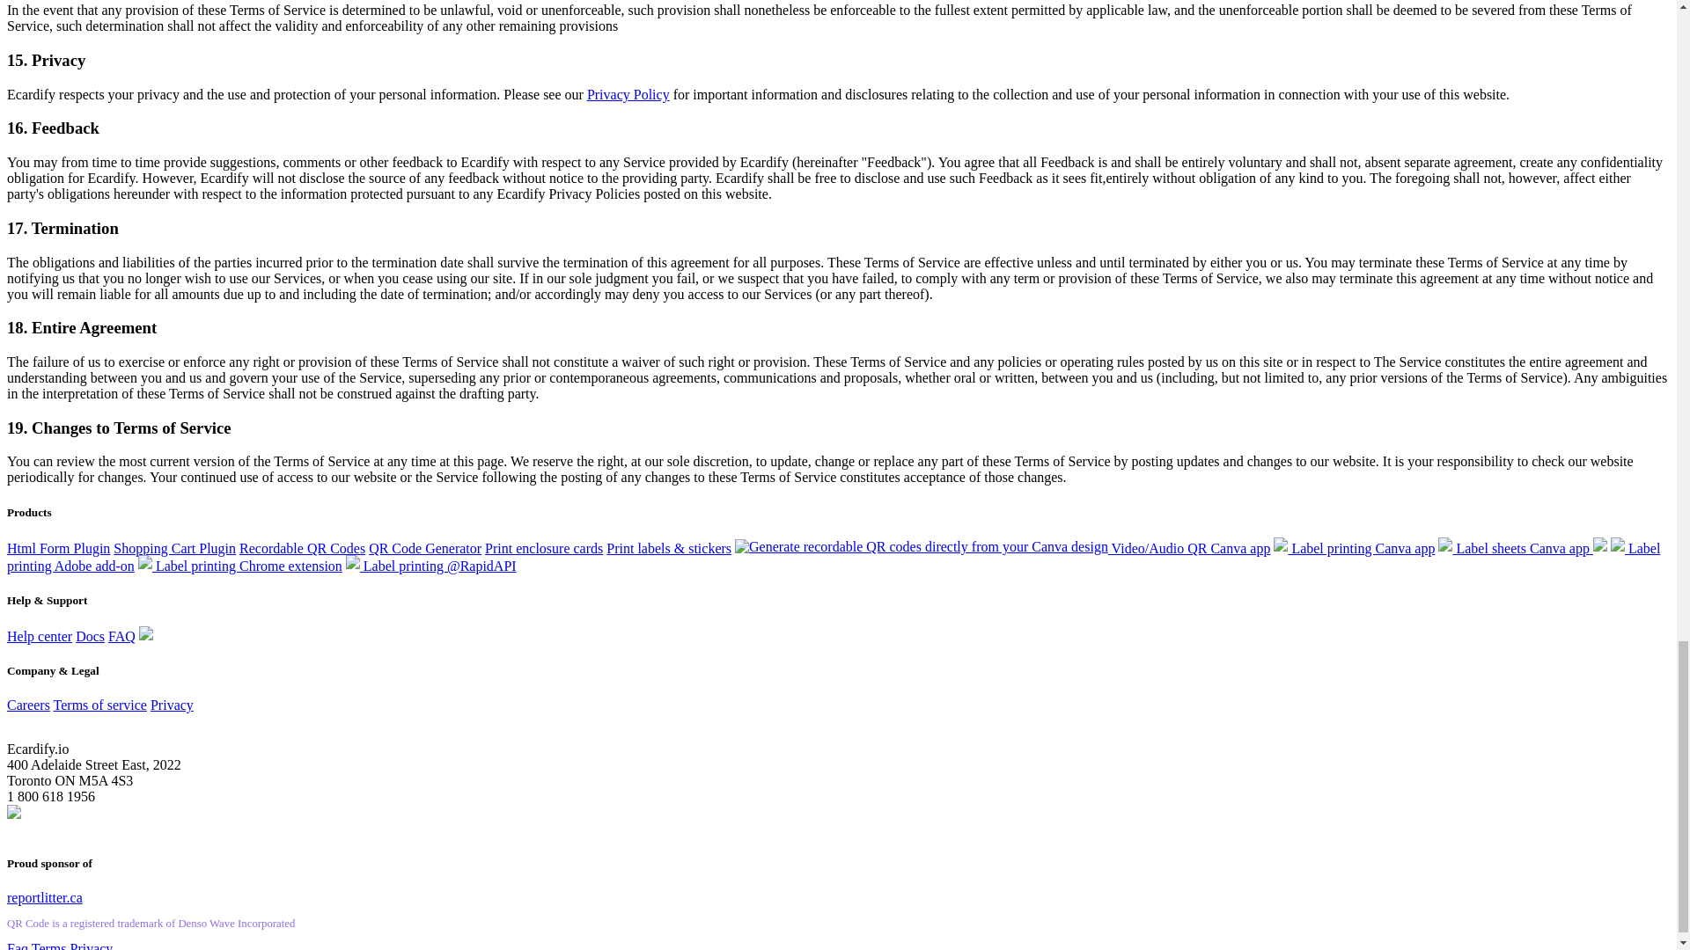 The width and height of the screenshot is (1690, 950). Describe the element at coordinates (174, 547) in the screenshot. I see `Shopping Cart Plugin` at that location.